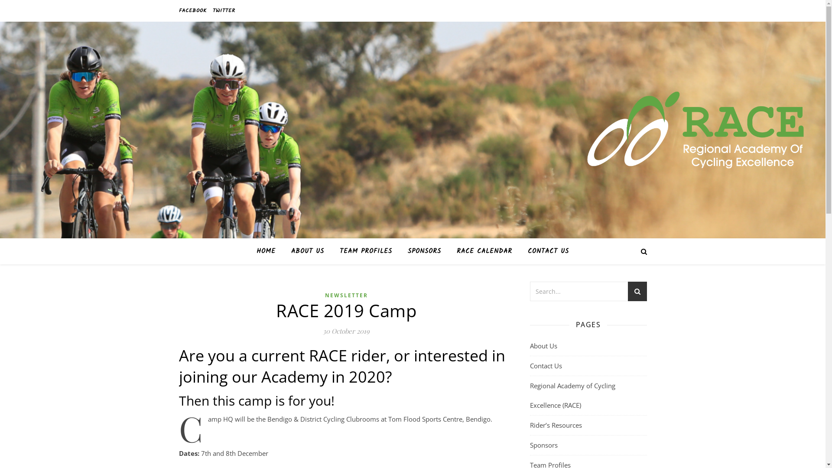  What do you see at coordinates (543, 346) in the screenshot?
I see `About Us` at bounding box center [543, 346].